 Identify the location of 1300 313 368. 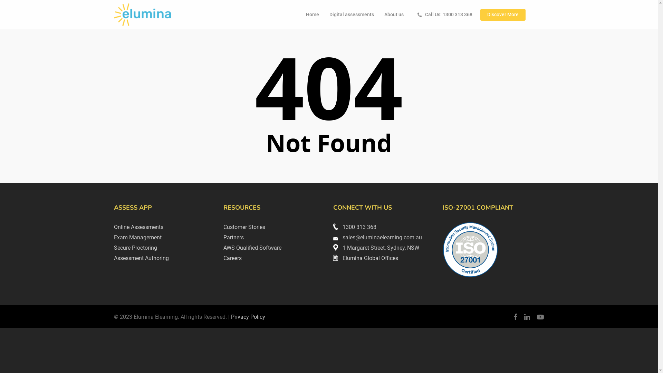
(355, 227).